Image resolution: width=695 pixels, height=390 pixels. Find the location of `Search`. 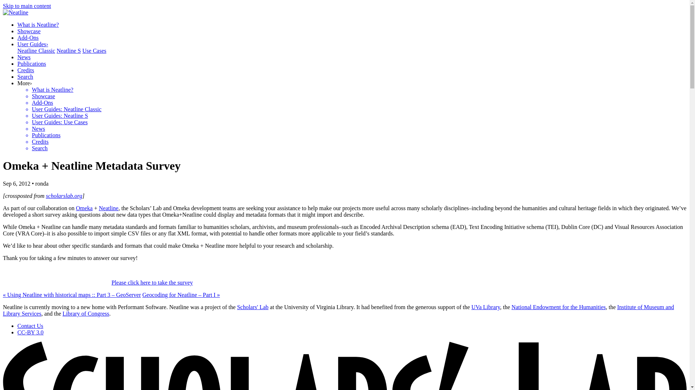

Search is located at coordinates (25, 77).